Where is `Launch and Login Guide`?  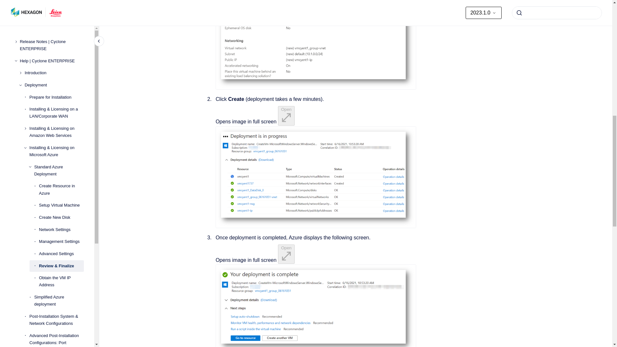 Launch and Login Guide is located at coordinates (54, 73).